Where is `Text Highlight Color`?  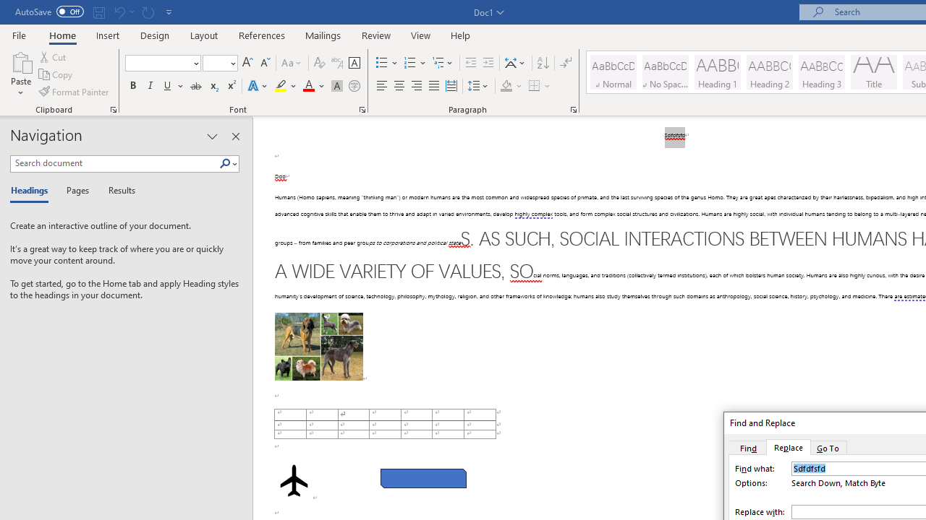 Text Highlight Color is located at coordinates (286, 87).